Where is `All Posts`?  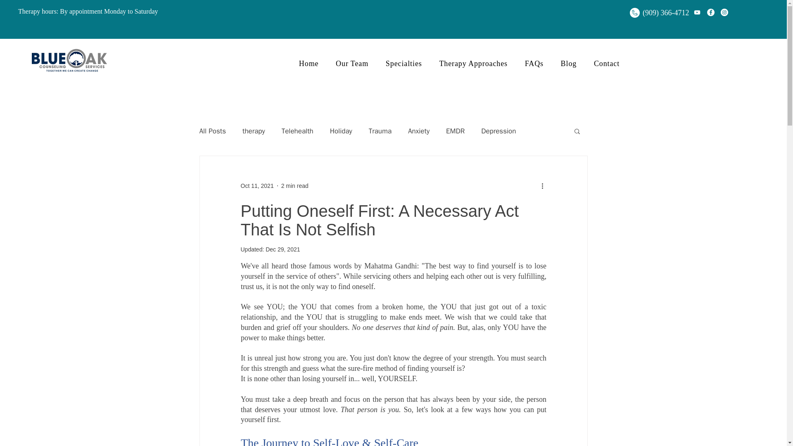
All Posts is located at coordinates (212, 131).